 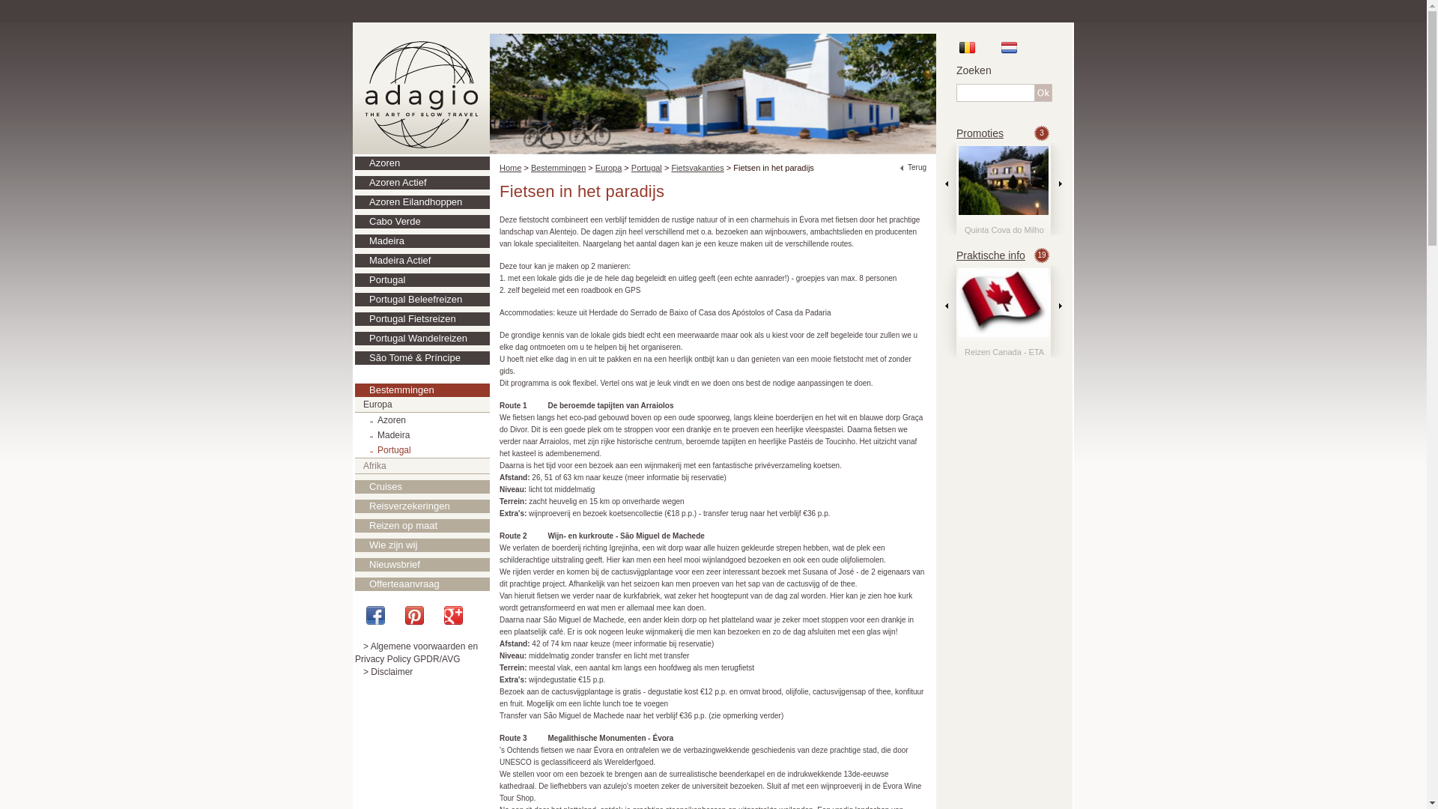 I want to click on Madeira, so click(x=422, y=241).